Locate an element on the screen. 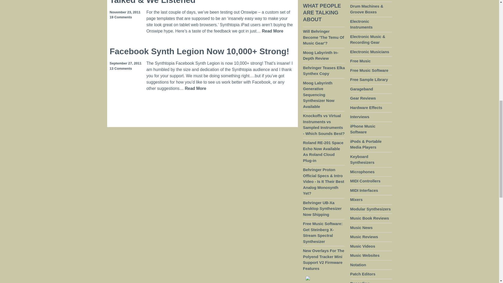 The width and height of the screenshot is (503, 283). Electronic Instruments is located at coordinates (361, 25).